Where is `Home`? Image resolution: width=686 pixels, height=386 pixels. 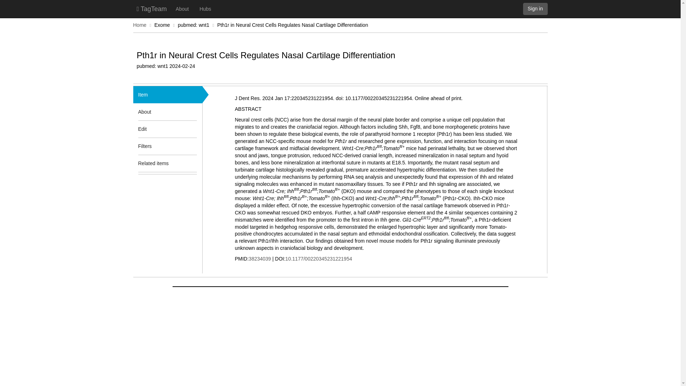
Home is located at coordinates (139, 25).